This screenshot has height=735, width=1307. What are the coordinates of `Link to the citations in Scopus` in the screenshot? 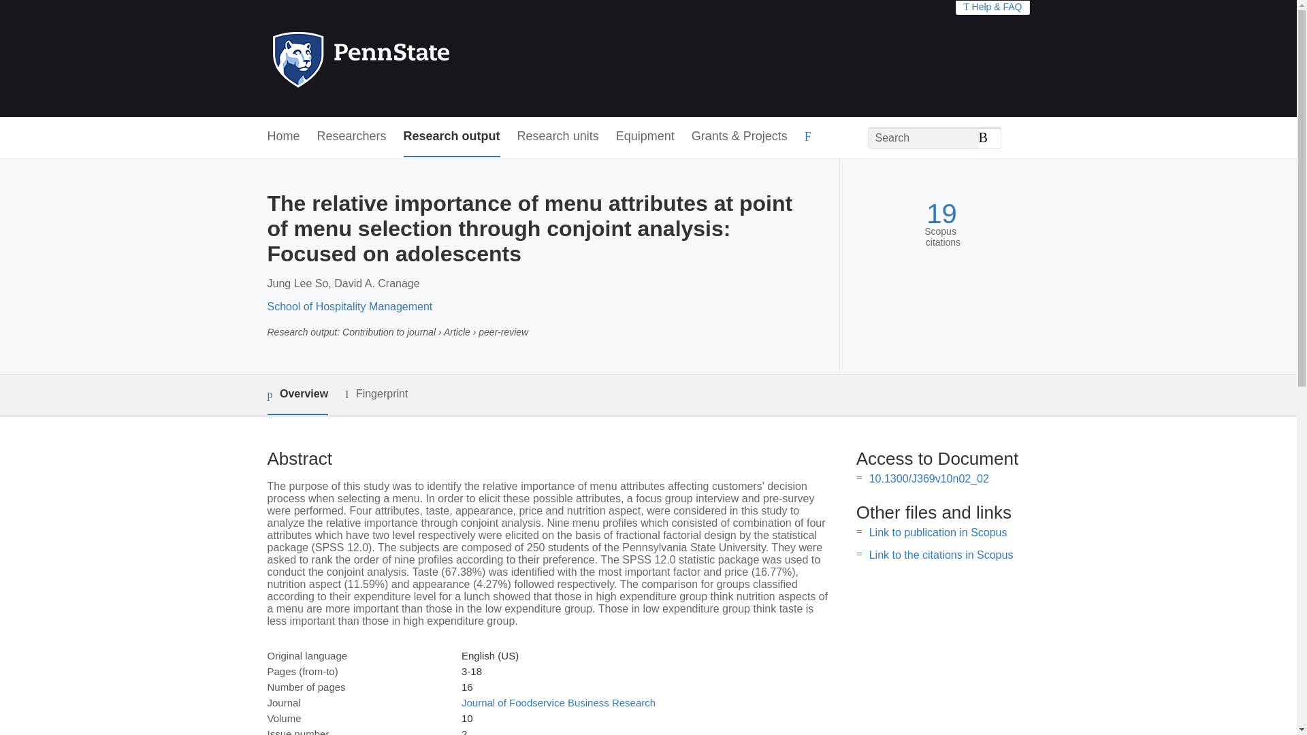 It's located at (941, 555).